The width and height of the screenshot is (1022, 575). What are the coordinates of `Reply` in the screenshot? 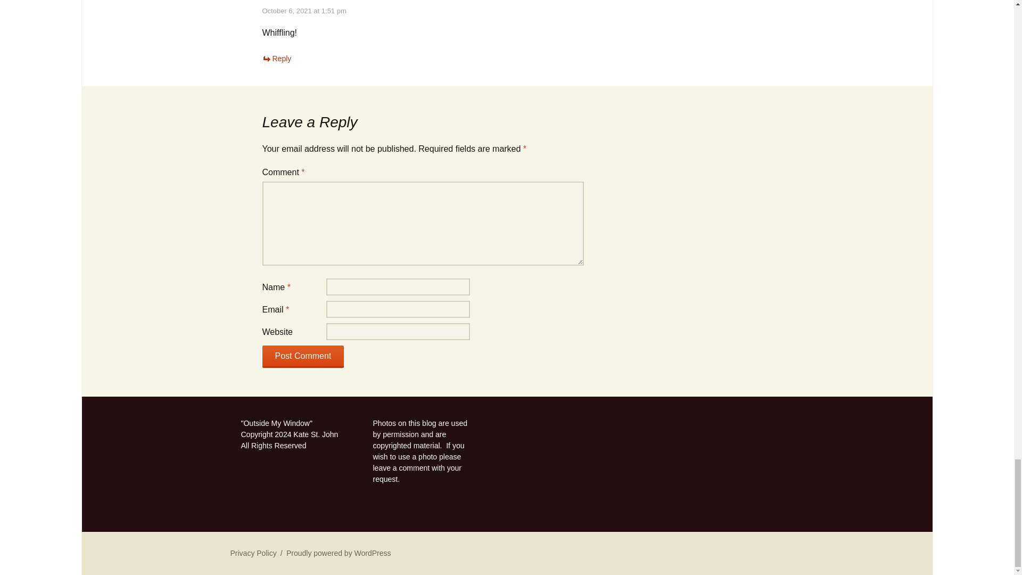 It's located at (276, 58).